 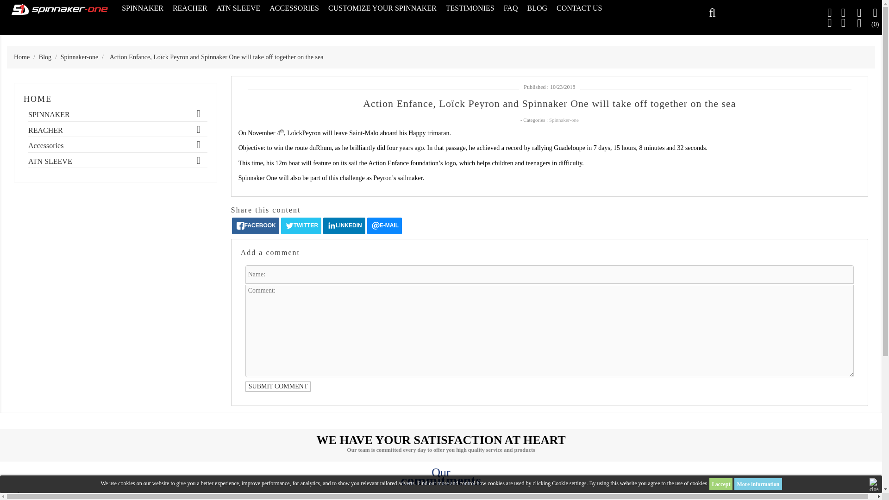 What do you see at coordinates (118, 132) in the screenshot?
I see `REACHER` at bounding box center [118, 132].